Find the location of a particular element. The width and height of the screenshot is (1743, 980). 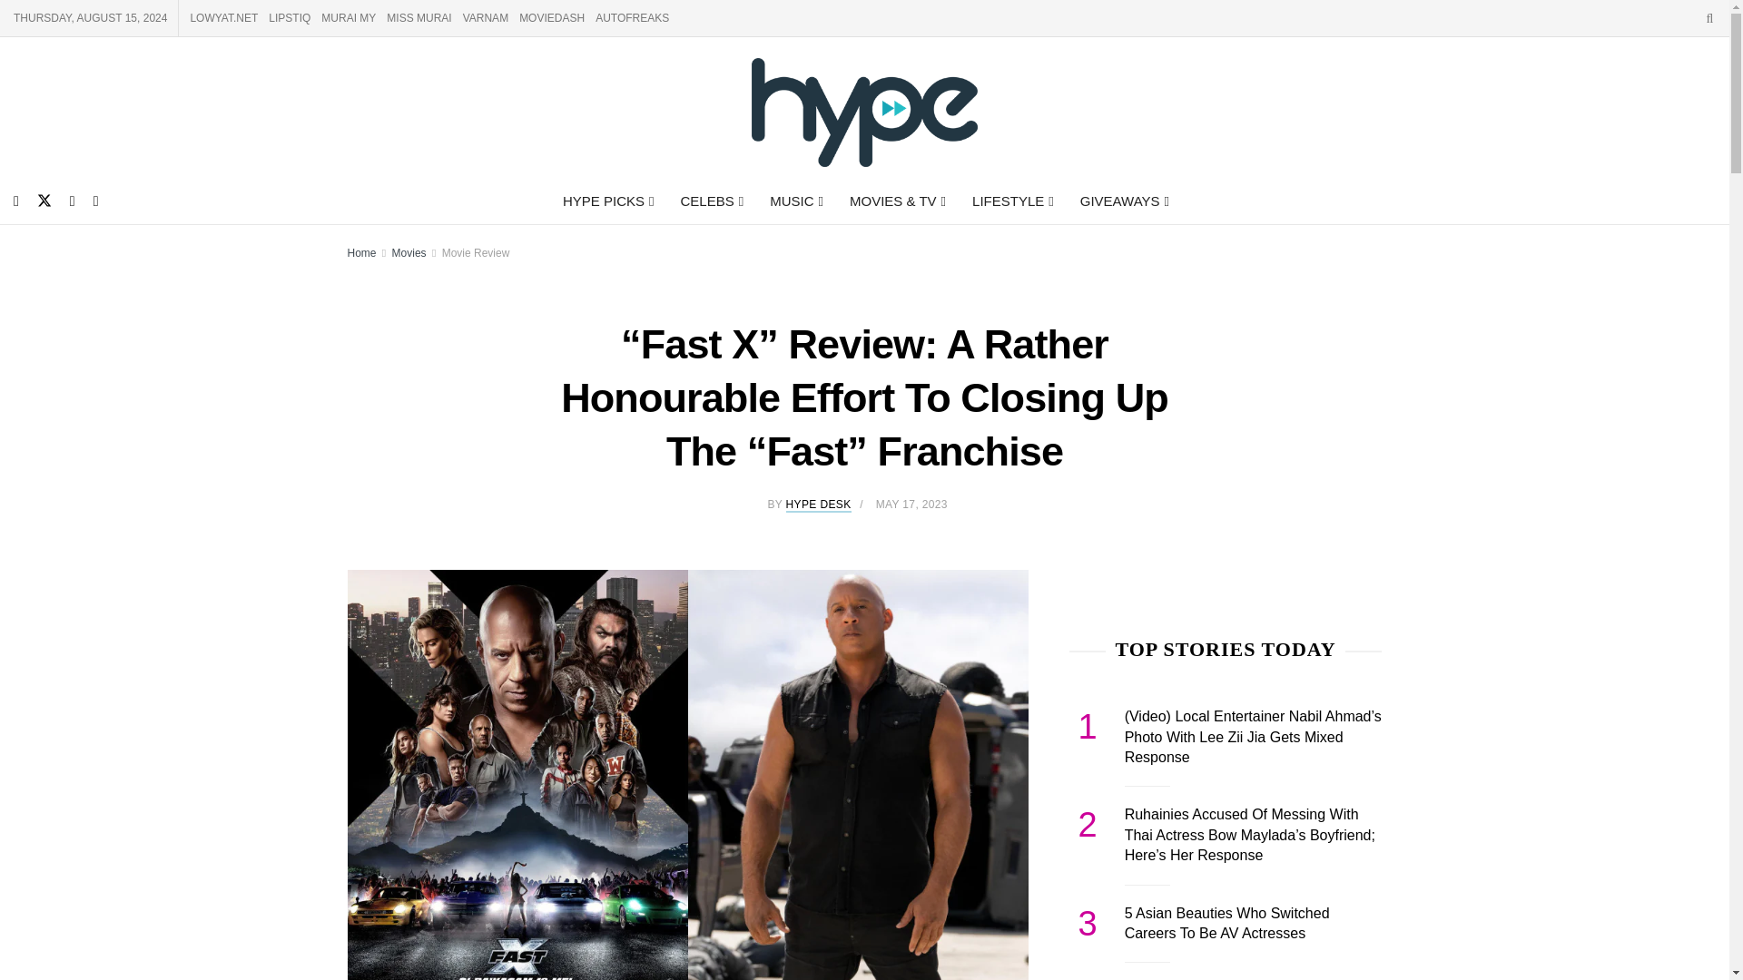

LIFESTYLE is located at coordinates (1011, 201).